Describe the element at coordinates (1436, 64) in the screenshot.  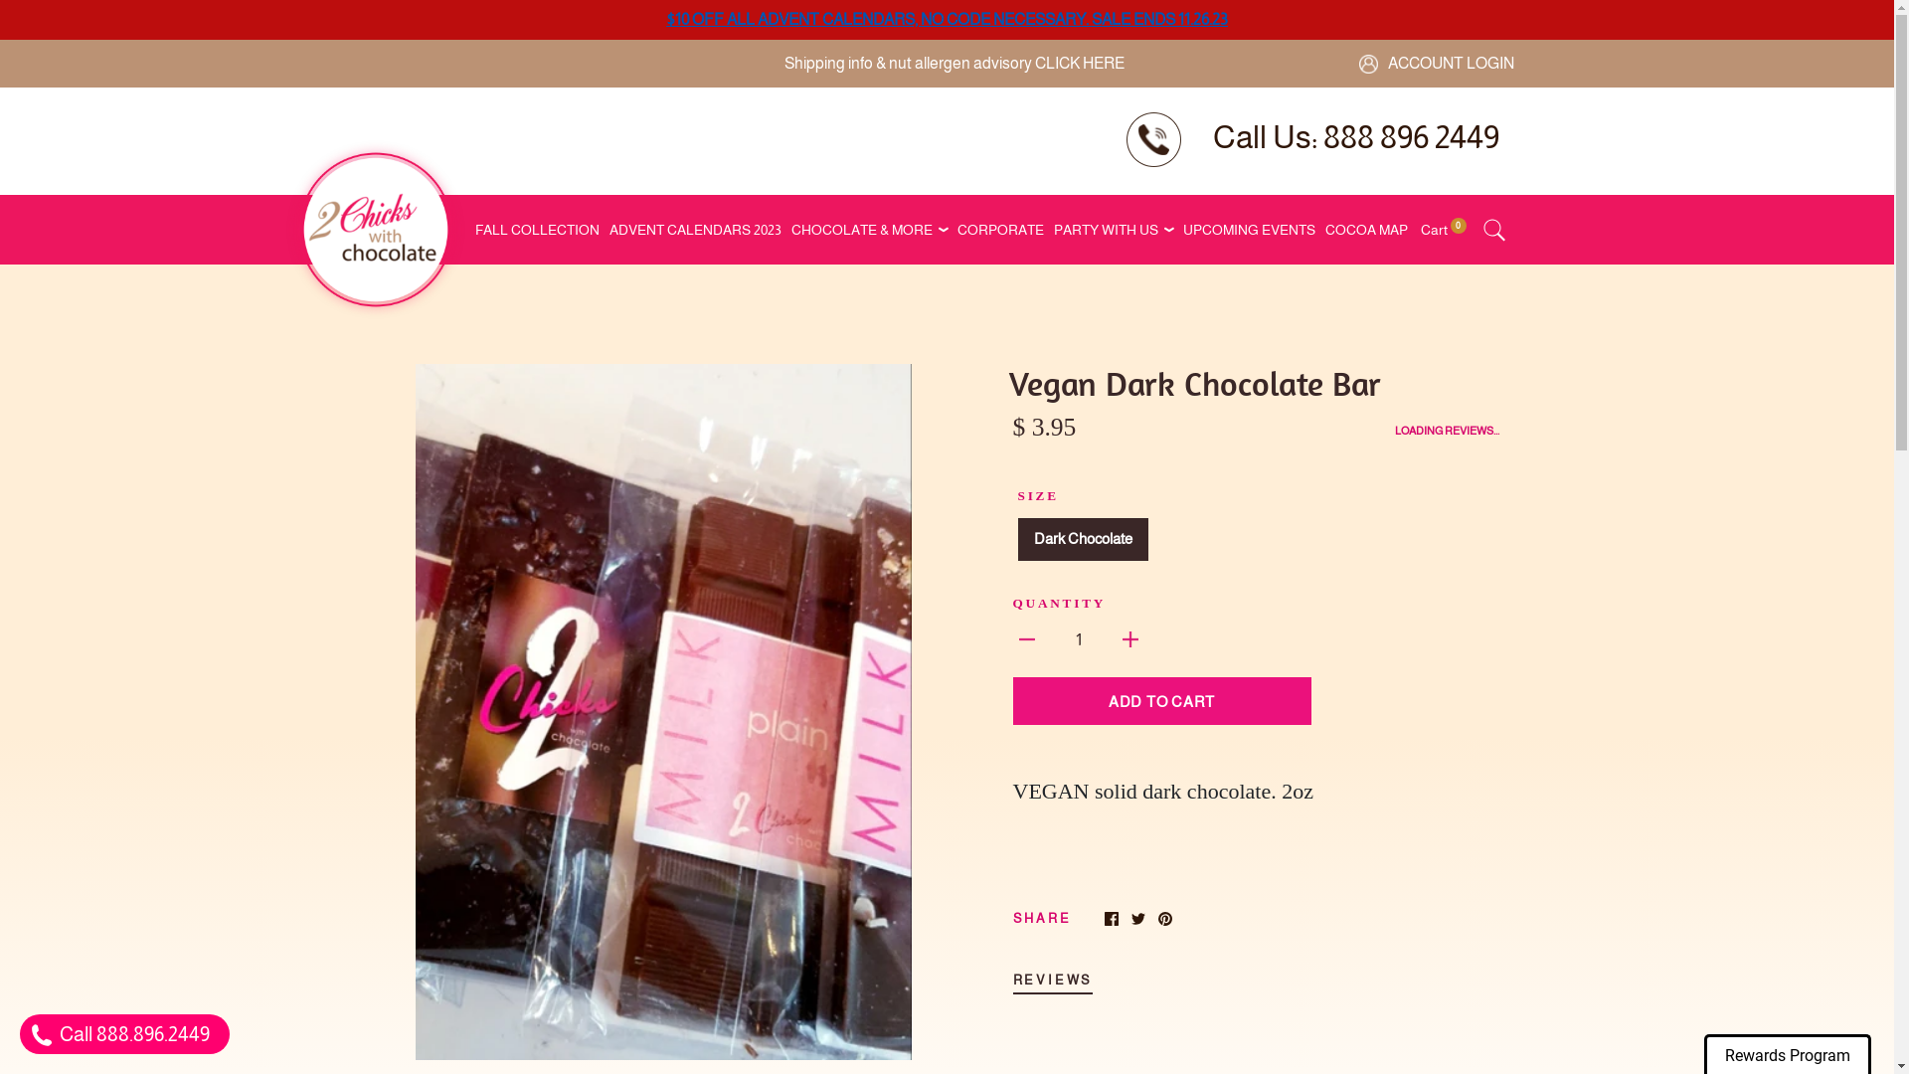
I see `ACCOUNT LOGIN` at that location.